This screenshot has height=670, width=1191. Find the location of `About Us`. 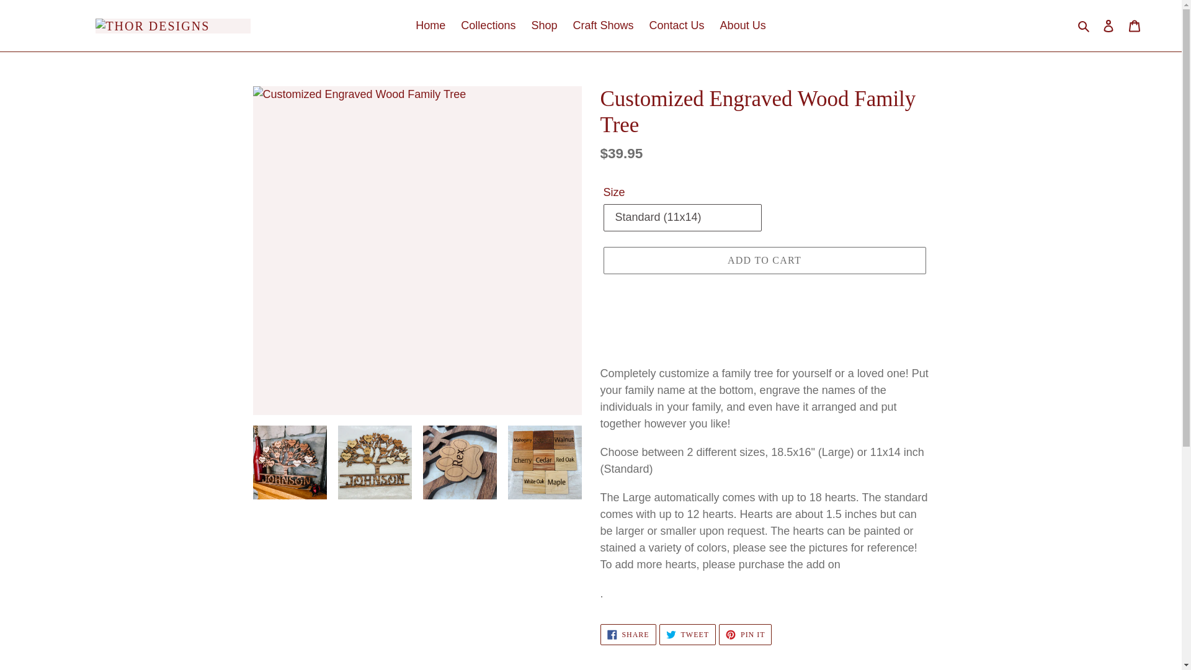

About Us is located at coordinates (687, 634).